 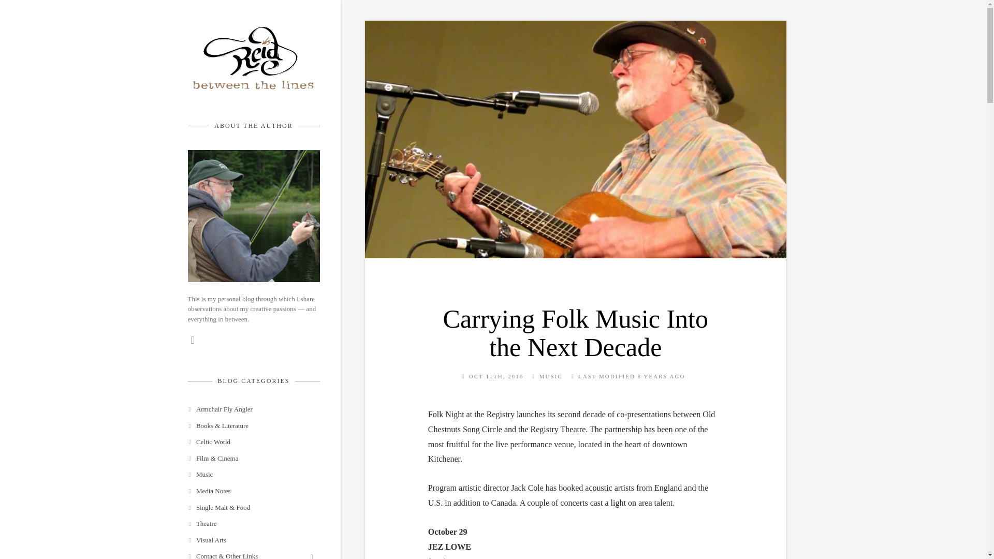 I want to click on Theatre, so click(x=243, y=528).